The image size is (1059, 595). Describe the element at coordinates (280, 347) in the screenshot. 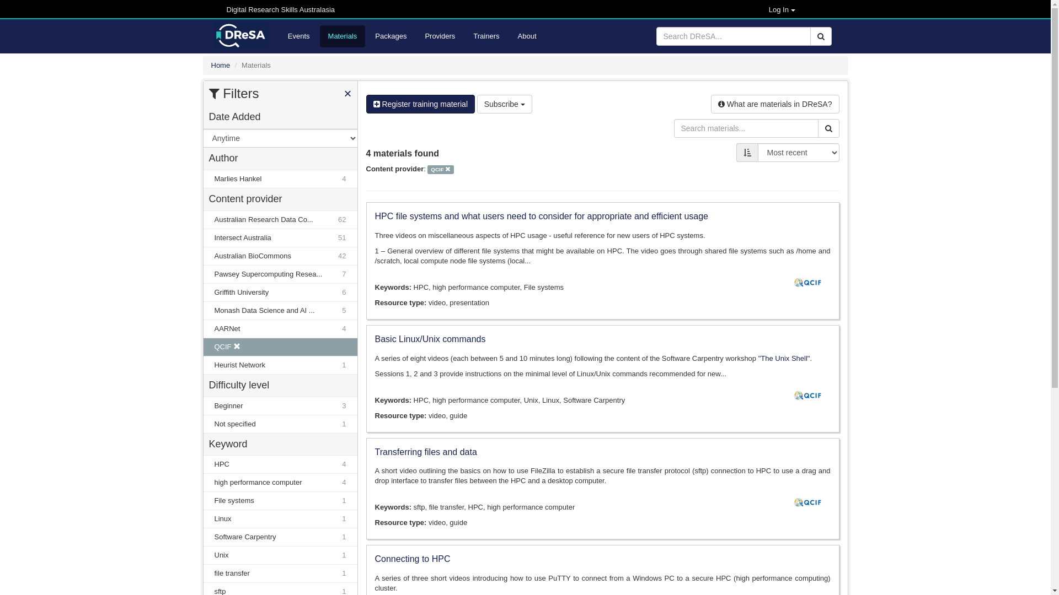

I see `QCIF ` at that location.